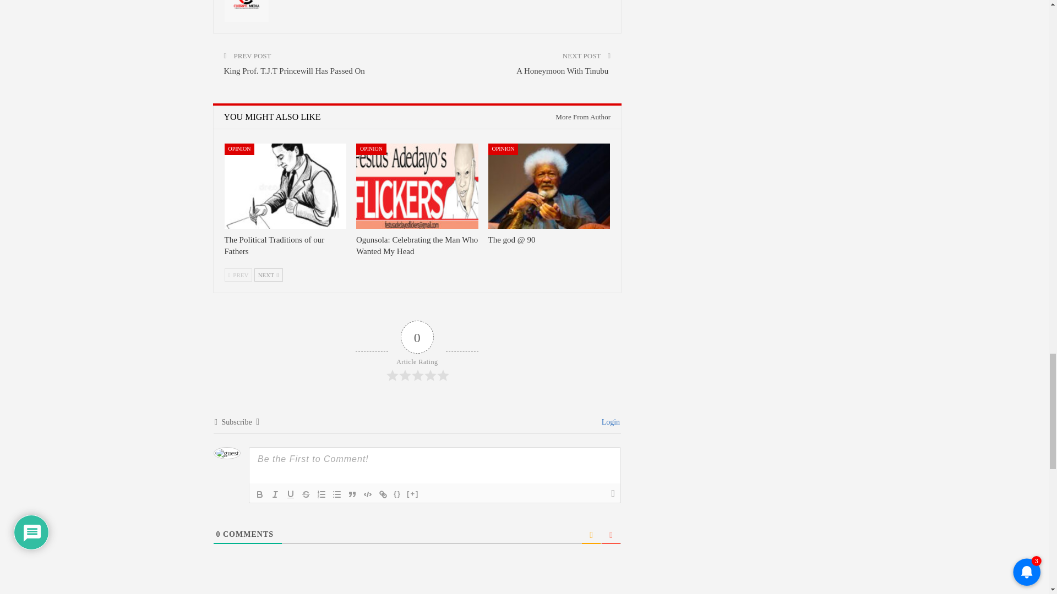  What do you see at coordinates (285, 186) in the screenshot?
I see `The Political Traditions of our Fathers` at bounding box center [285, 186].